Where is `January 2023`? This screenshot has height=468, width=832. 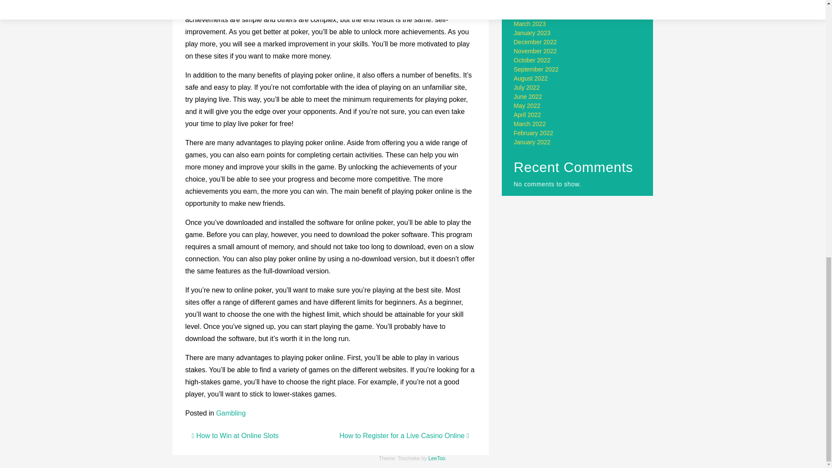 January 2023 is located at coordinates (532, 33).